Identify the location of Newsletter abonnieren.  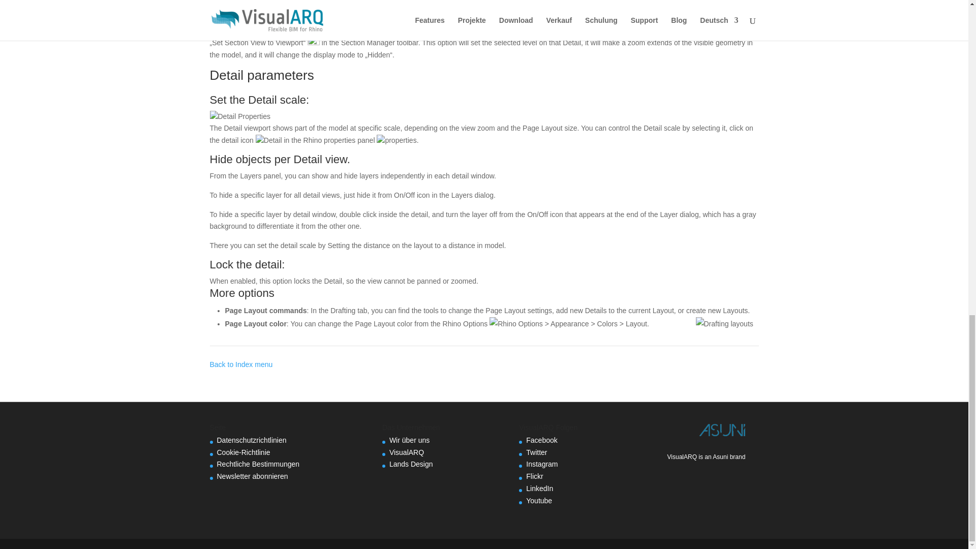
(252, 476).